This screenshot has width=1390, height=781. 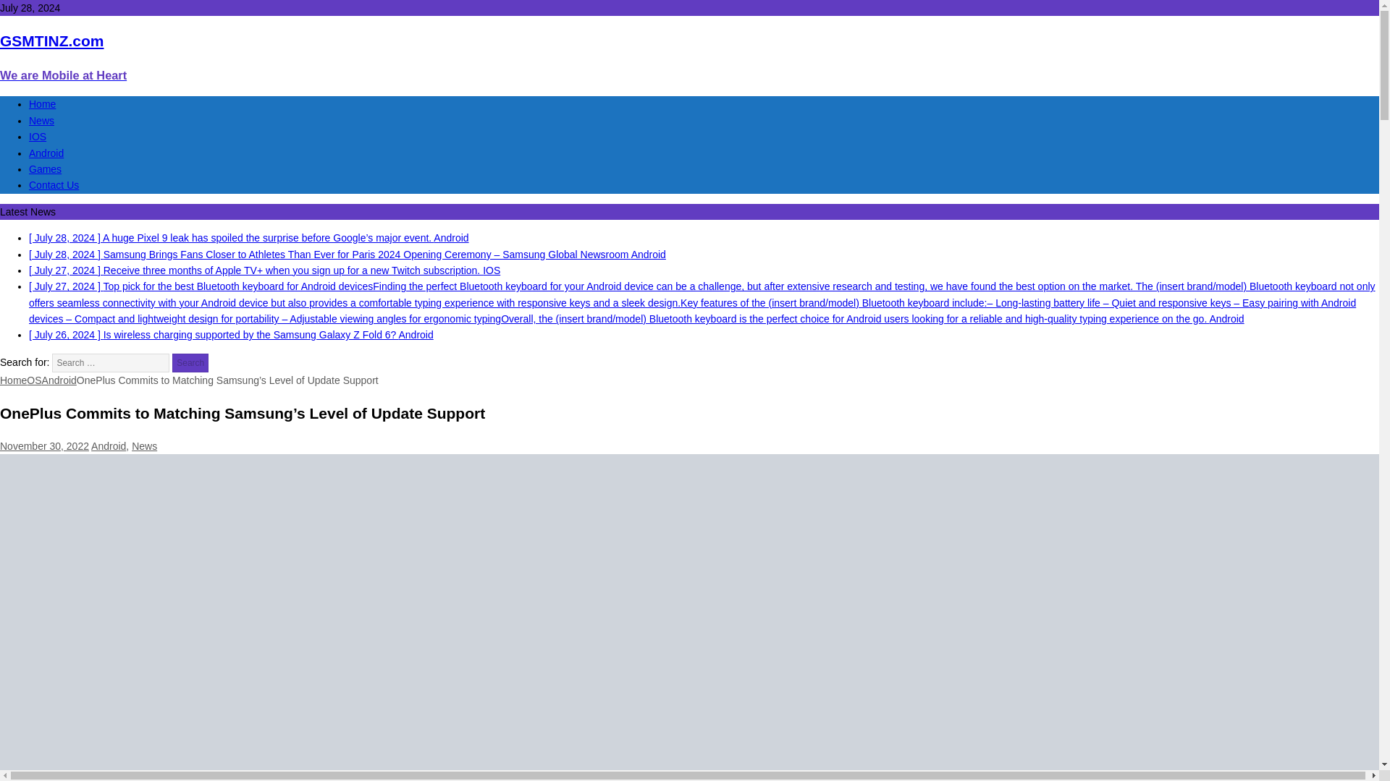 I want to click on Android, so click(x=689, y=56).